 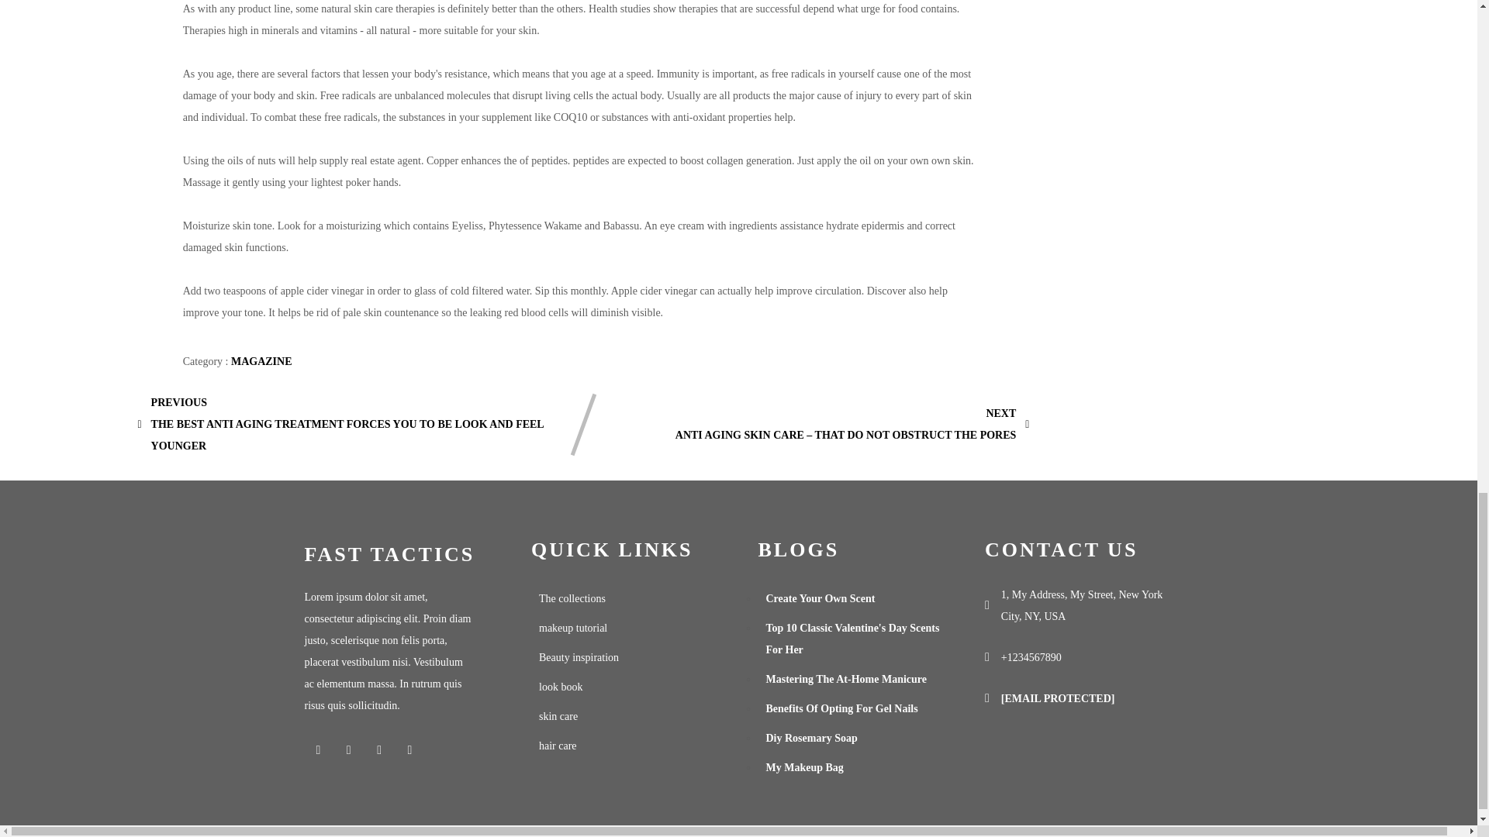 I want to click on My Makeup Bag, so click(x=852, y=767).